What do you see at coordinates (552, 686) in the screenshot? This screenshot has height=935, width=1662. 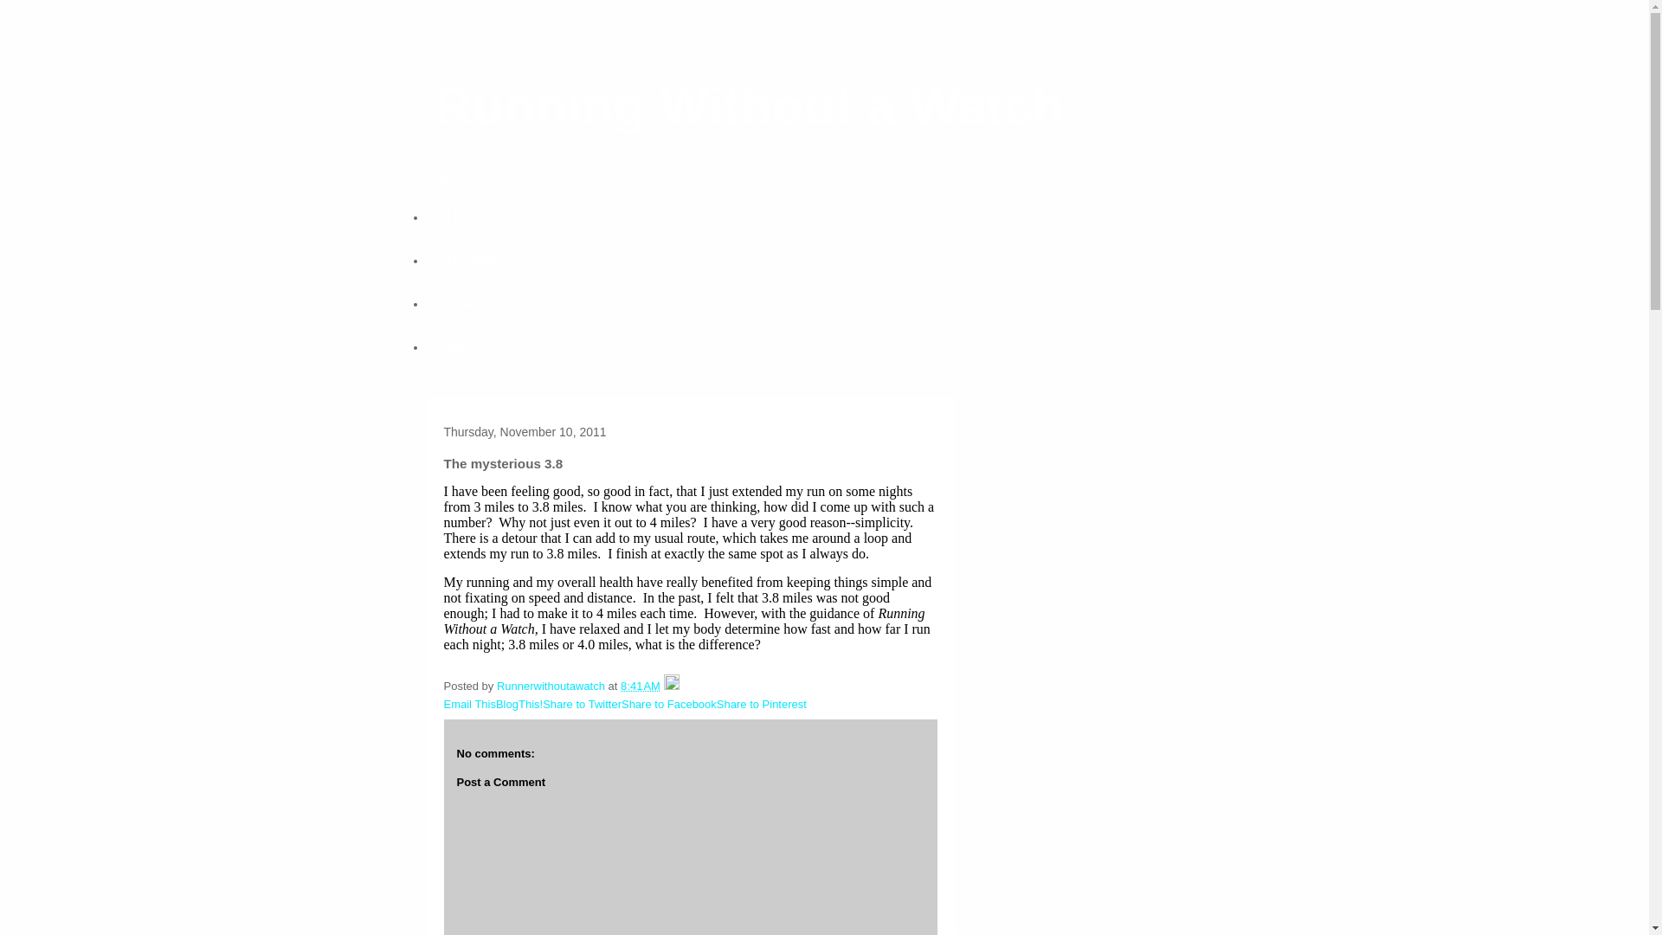 I see `Runnerwithoutawatch` at bounding box center [552, 686].